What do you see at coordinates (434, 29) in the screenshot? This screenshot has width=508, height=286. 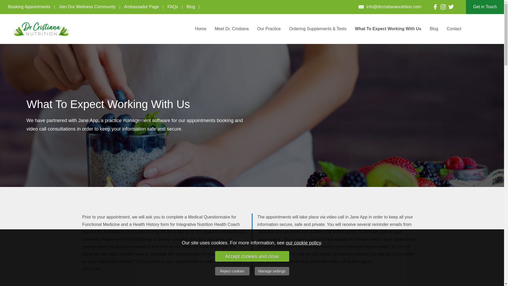 I see `Blog` at bounding box center [434, 29].